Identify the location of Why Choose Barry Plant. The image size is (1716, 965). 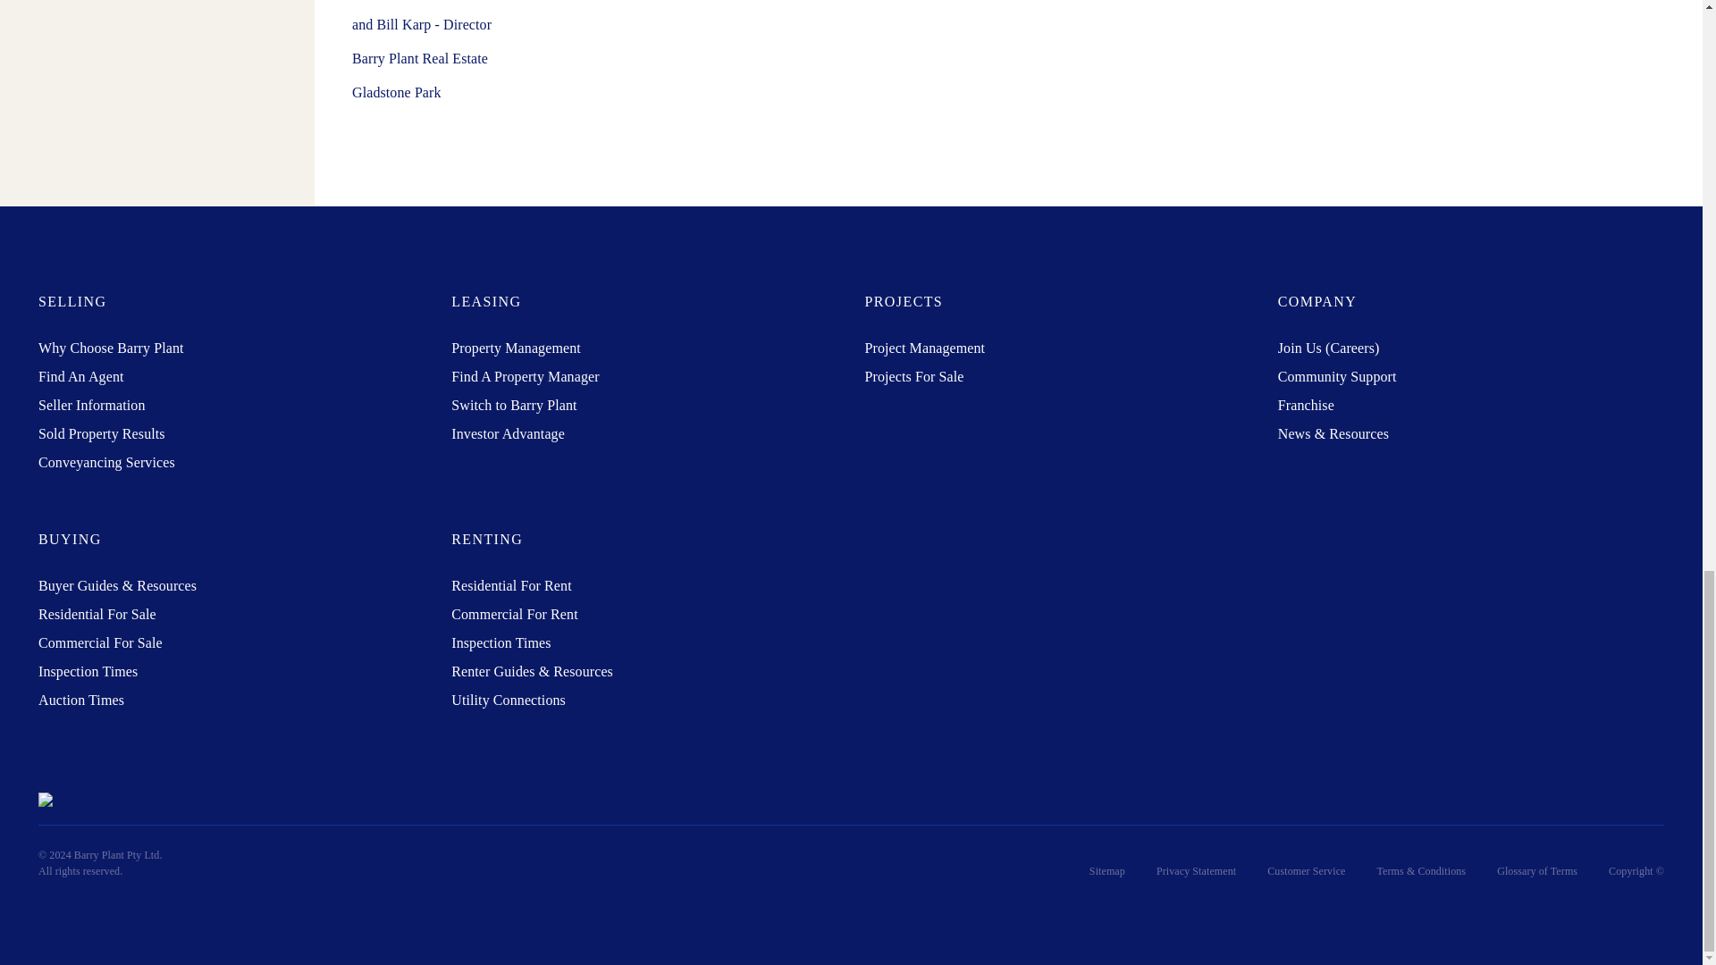
(111, 348).